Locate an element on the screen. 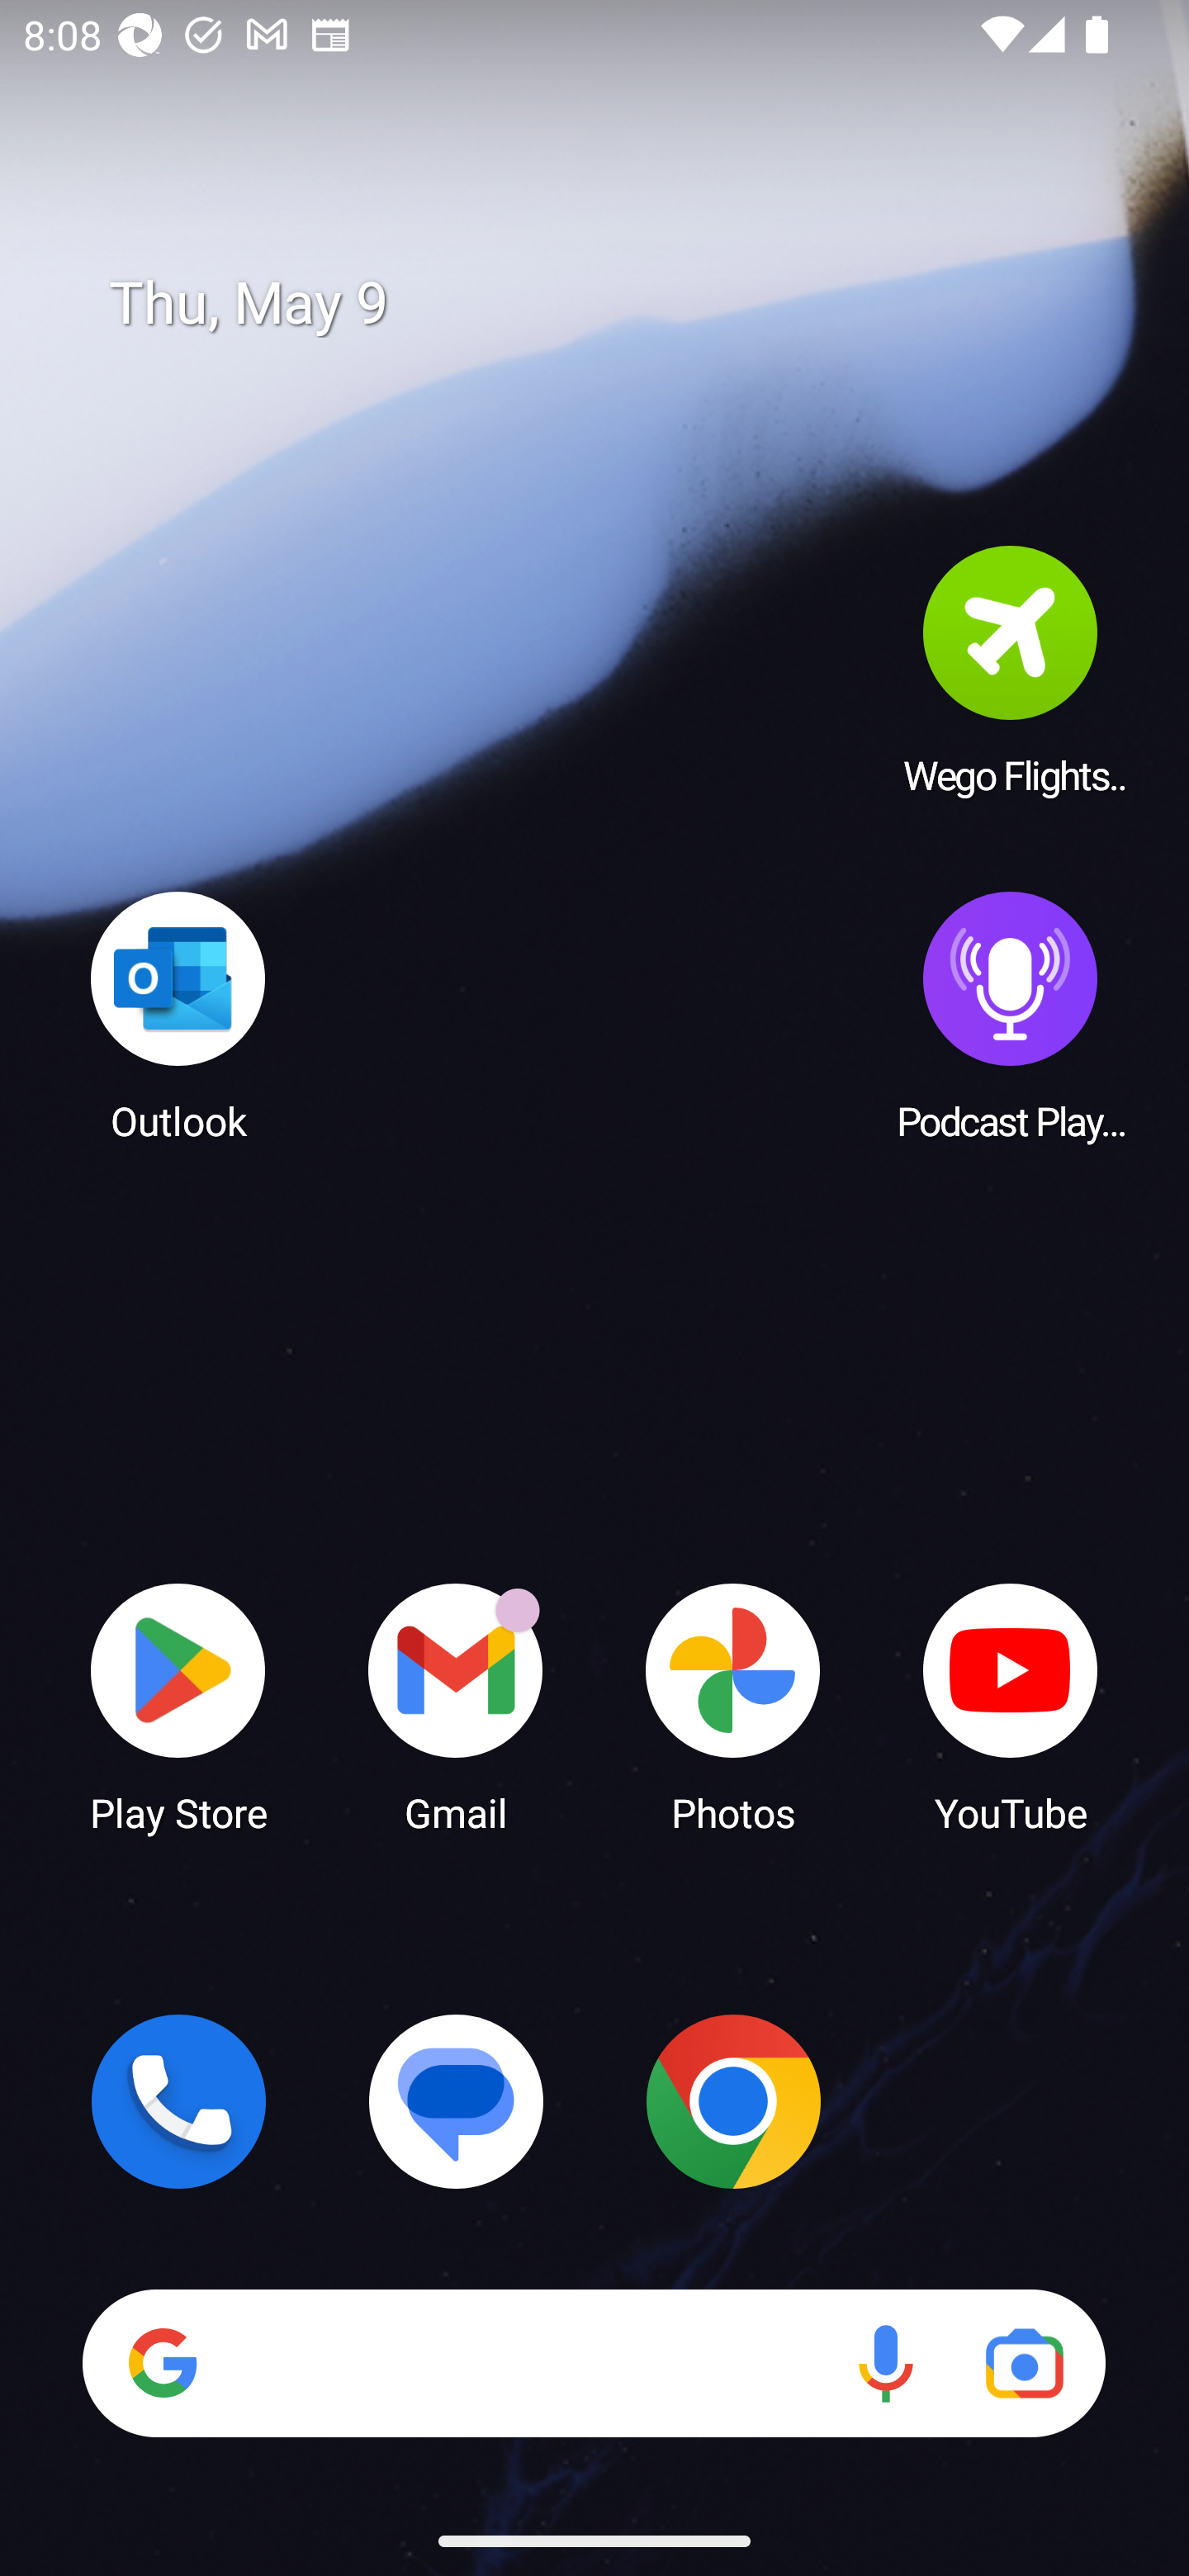 Image resolution: width=1189 pixels, height=2576 pixels. Gmail Gmail has 18 notifications is located at coordinates (456, 1706).